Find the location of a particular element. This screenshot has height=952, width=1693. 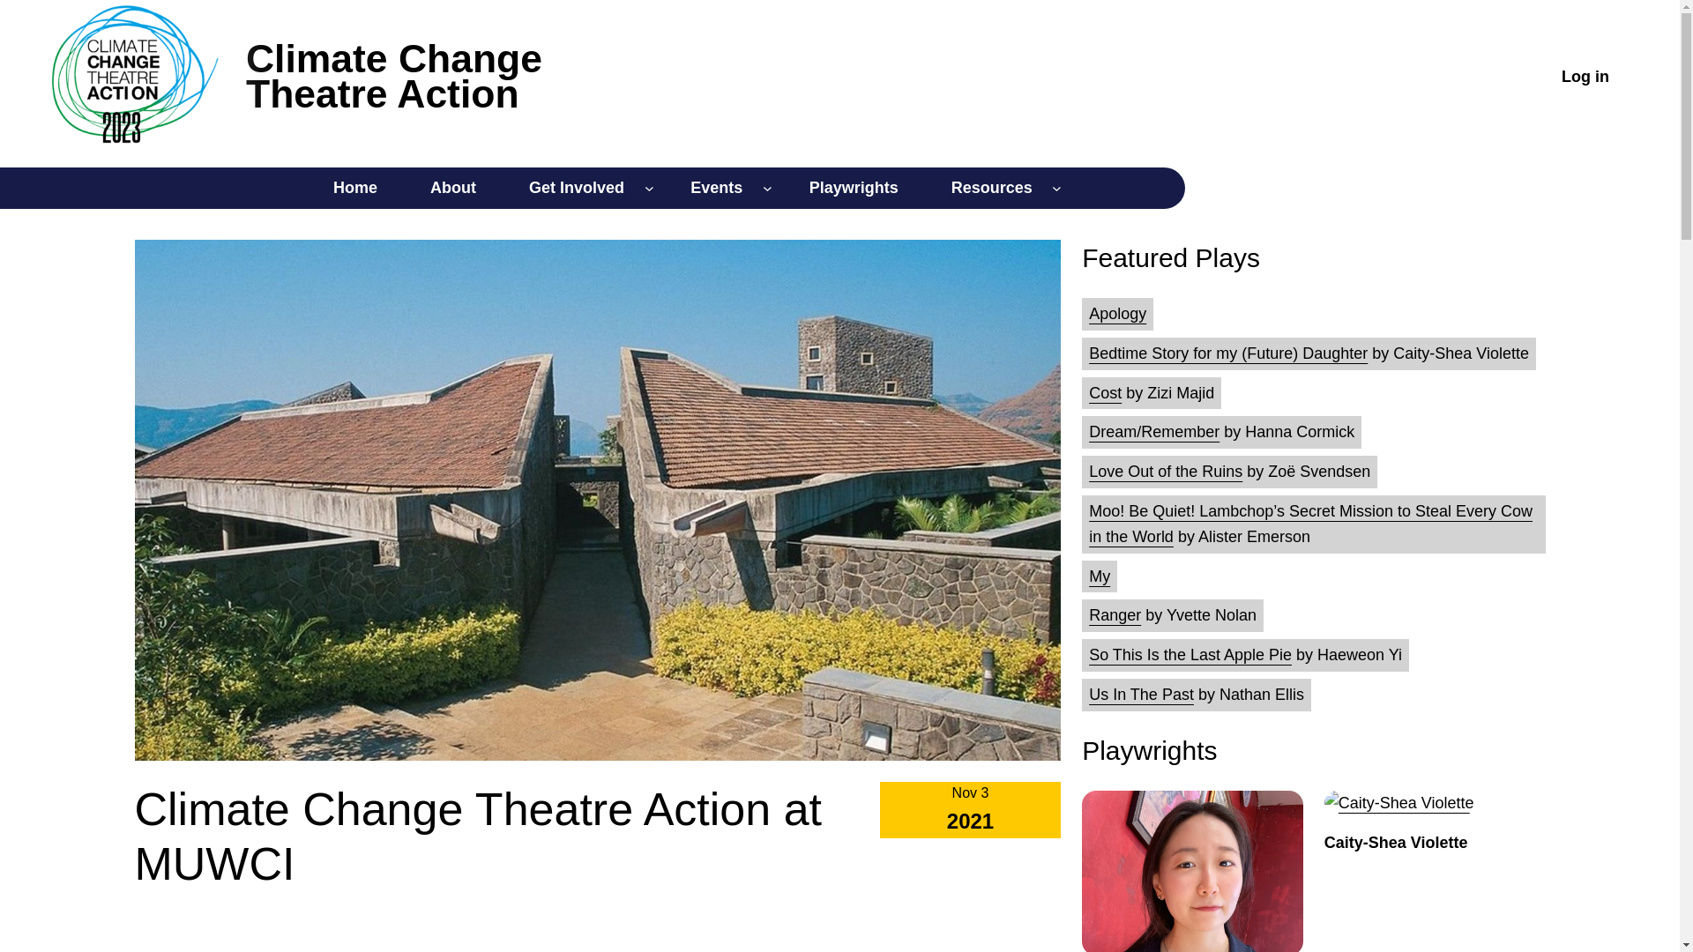

Events is located at coordinates (453, 188).